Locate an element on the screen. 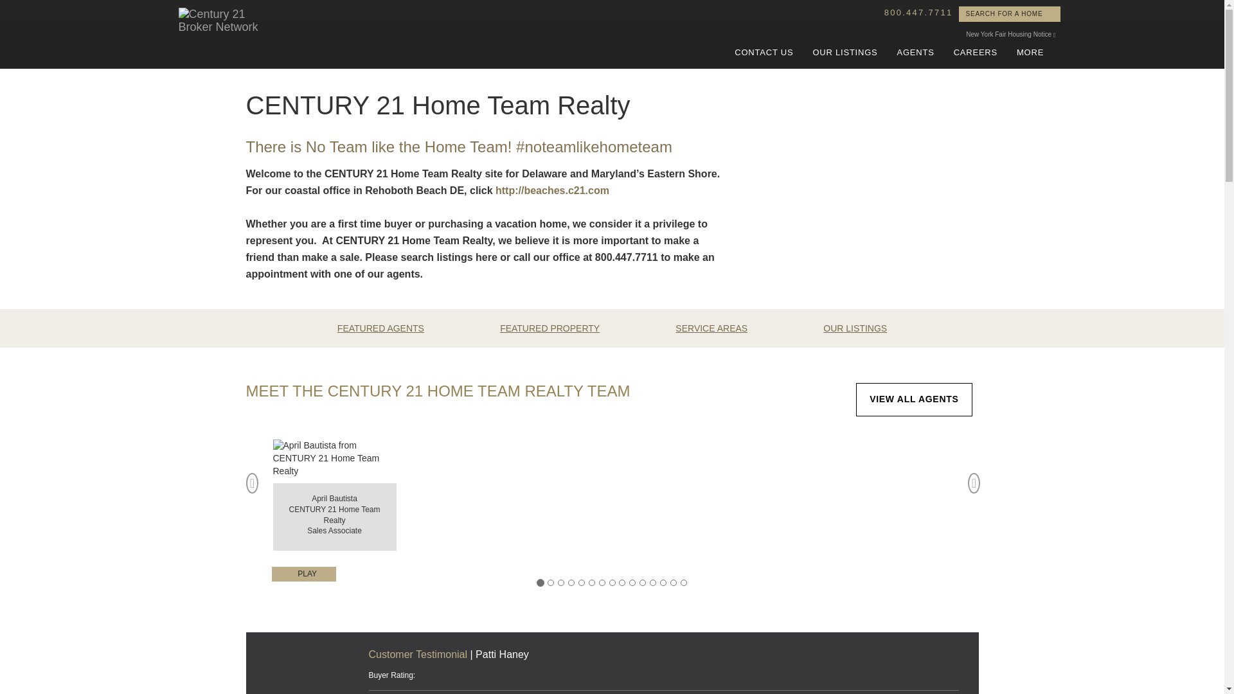 This screenshot has width=1234, height=694. SERVICE AREAS is located at coordinates (711, 328).